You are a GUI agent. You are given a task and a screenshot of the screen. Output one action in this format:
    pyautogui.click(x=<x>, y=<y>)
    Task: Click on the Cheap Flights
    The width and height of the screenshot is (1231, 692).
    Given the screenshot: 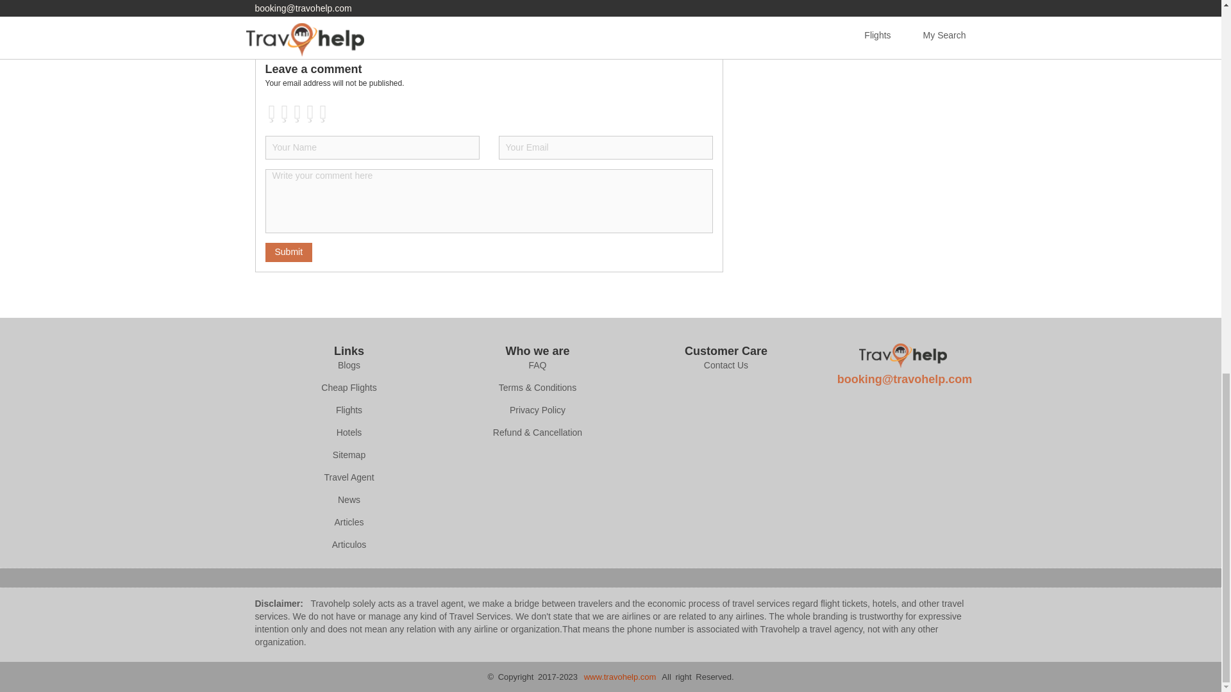 What is the action you would take?
    pyautogui.click(x=349, y=388)
    